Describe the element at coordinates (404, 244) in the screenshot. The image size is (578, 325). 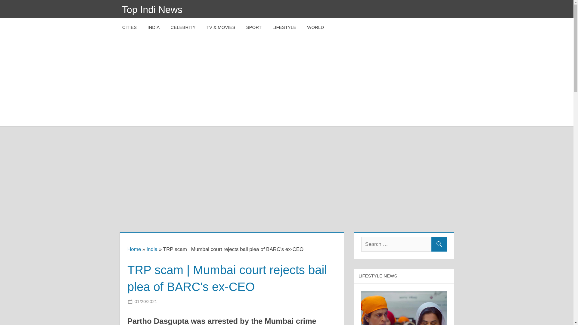
I see `Search for:` at that location.